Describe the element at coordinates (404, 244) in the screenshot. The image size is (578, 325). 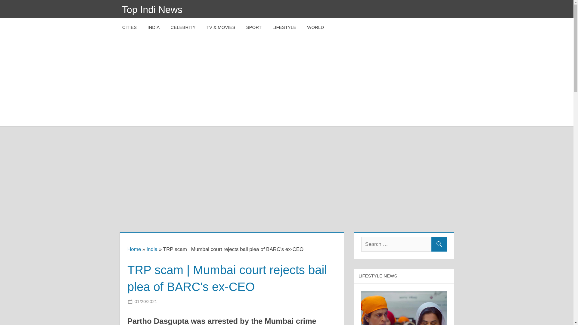
I see `Search for:` at that location.